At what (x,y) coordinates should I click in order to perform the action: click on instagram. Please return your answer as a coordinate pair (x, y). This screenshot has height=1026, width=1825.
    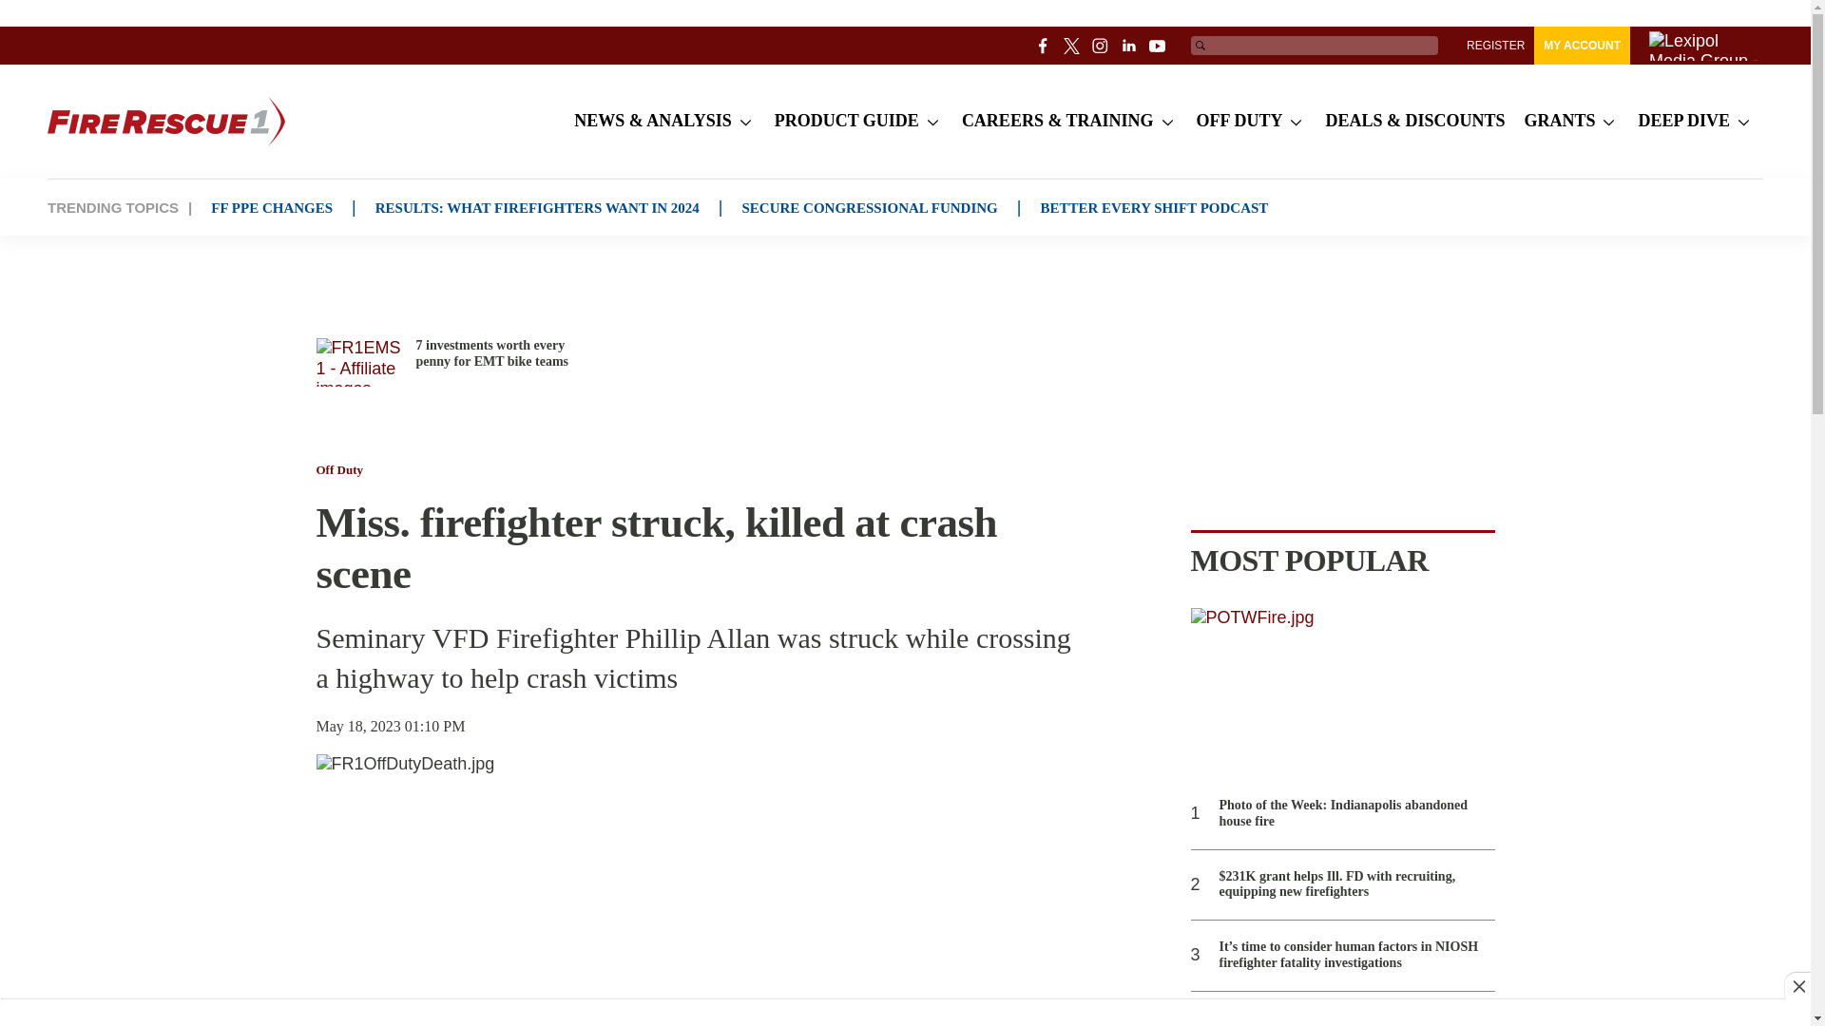
    Looking at the image, I should click on (1101, 46).